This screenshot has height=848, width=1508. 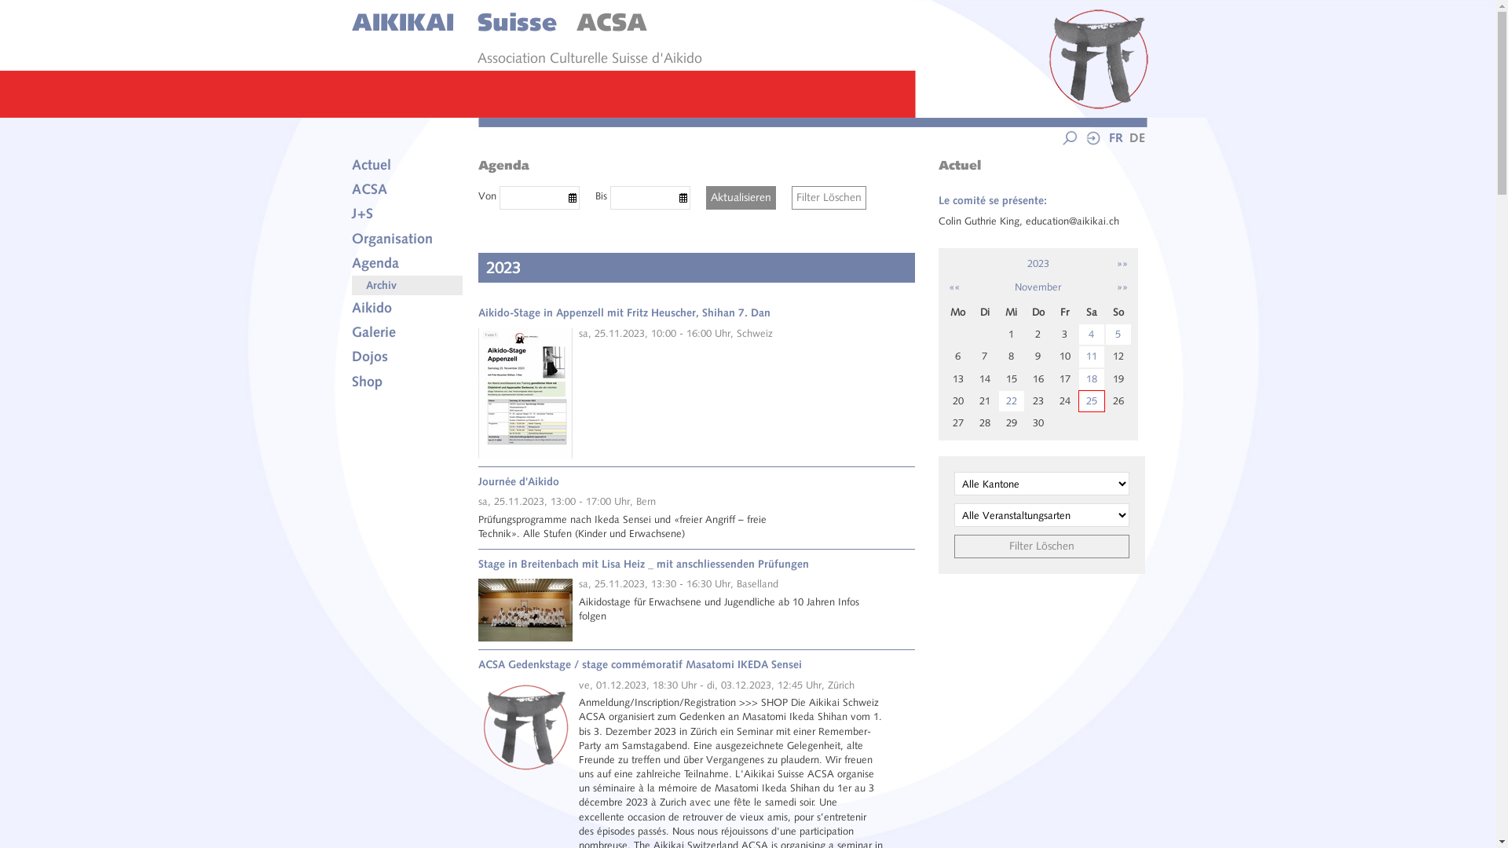 I want to click on 4, so click(x=1092, y=334).